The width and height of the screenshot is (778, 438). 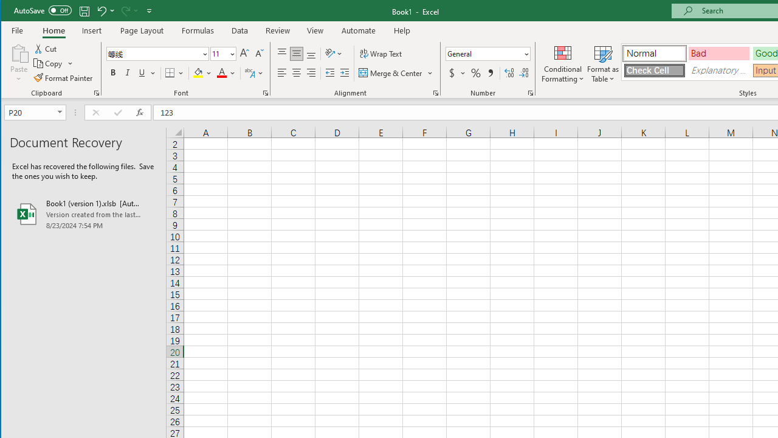 What do you see at coordinates (170, 73) in the screenshot?
I see `Bottom Border` at bounding box center [170, 73].